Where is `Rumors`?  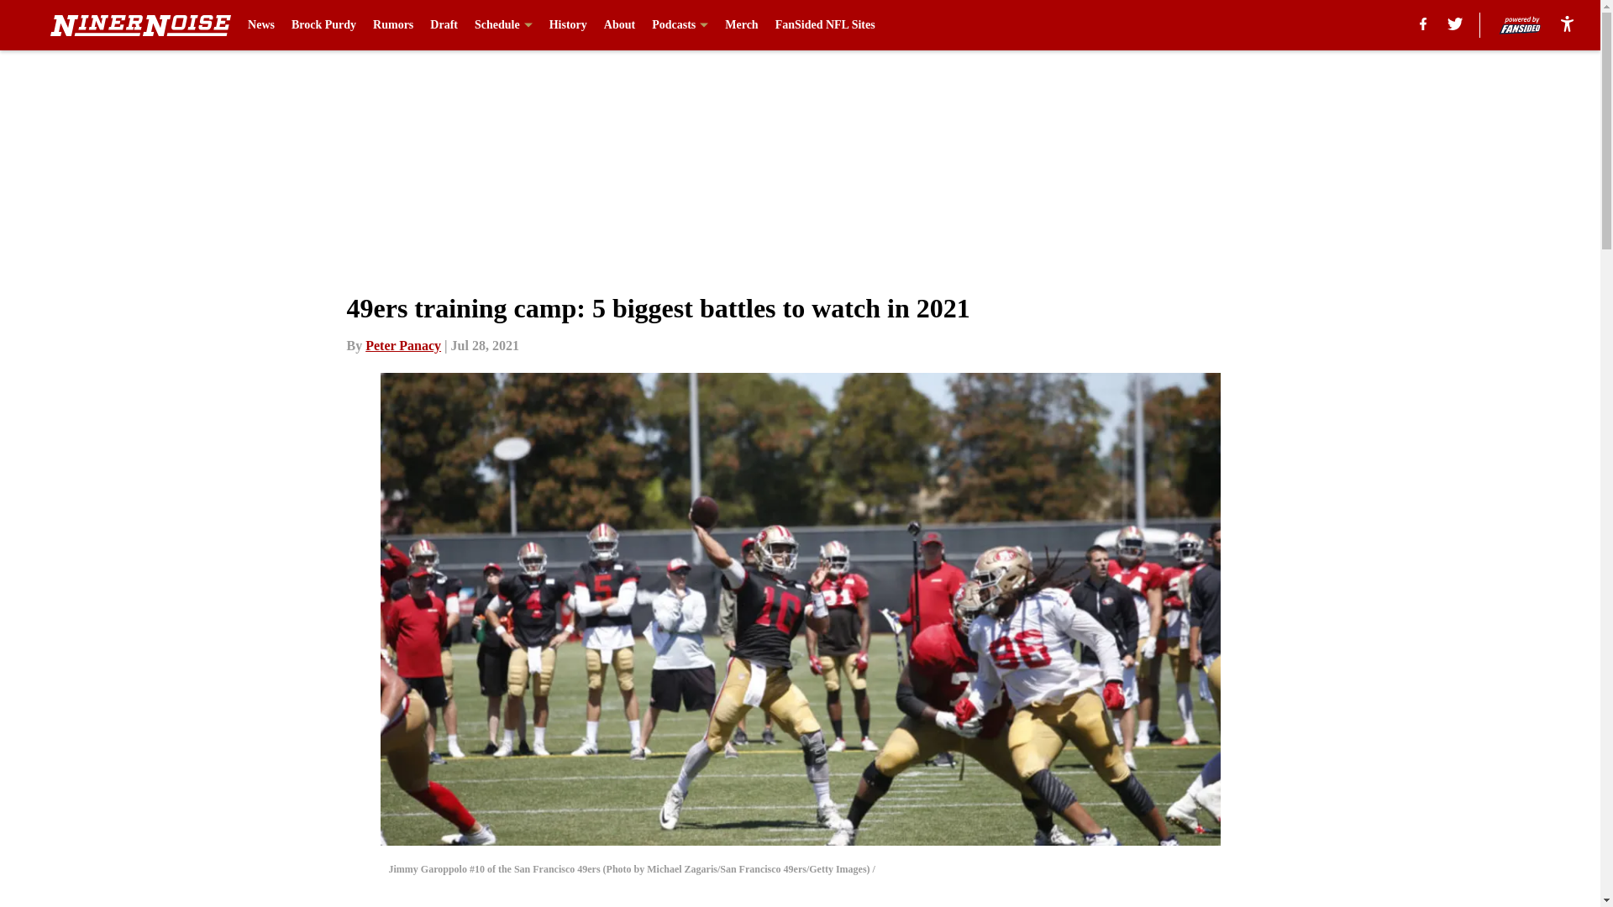
Rumors is located at coordinates (392, 25).